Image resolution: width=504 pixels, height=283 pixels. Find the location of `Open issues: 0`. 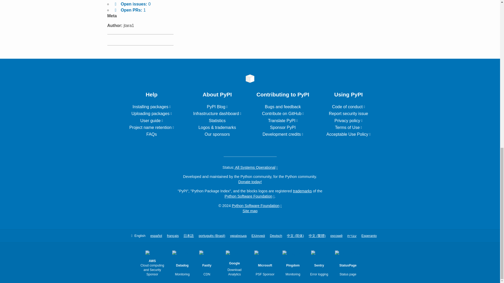

Open issues: 0 is located at coordinates (132, 4).